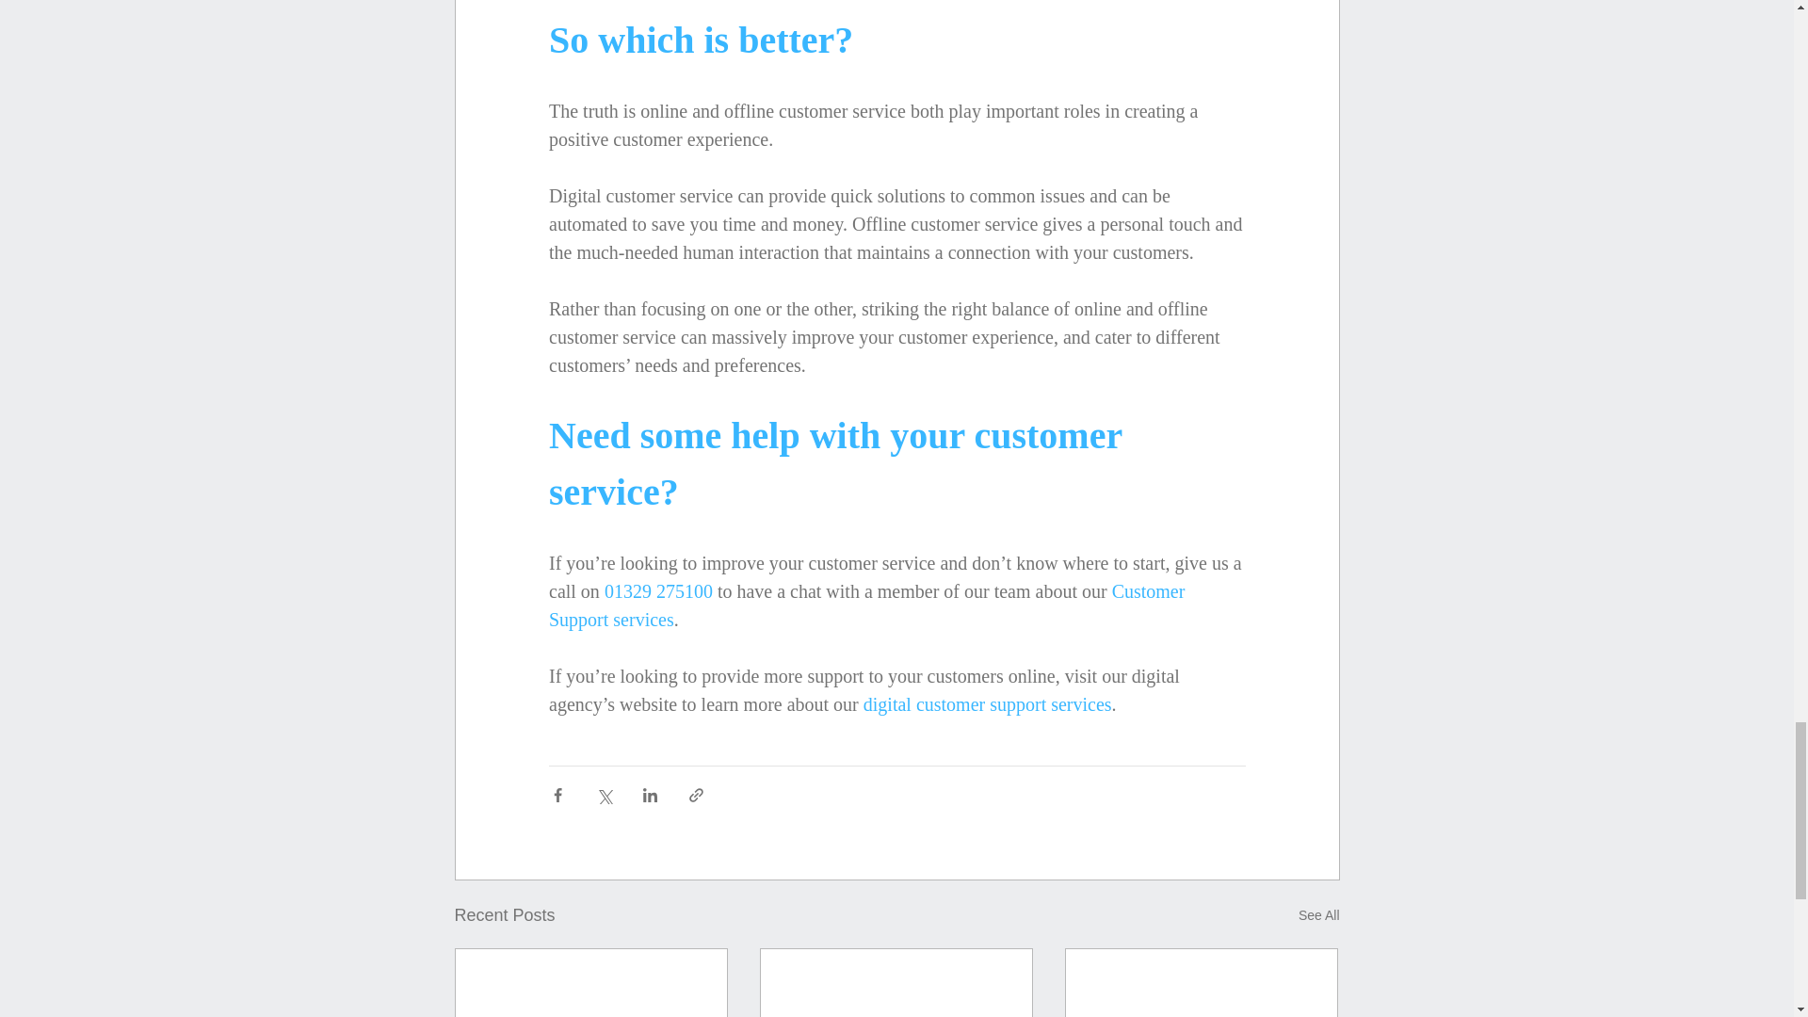 Image resolution: width=1808 pixels, height=1017 pixels. Describe the element at coordinates (1318, 915) in the screenshot. I see `See All` at that location.